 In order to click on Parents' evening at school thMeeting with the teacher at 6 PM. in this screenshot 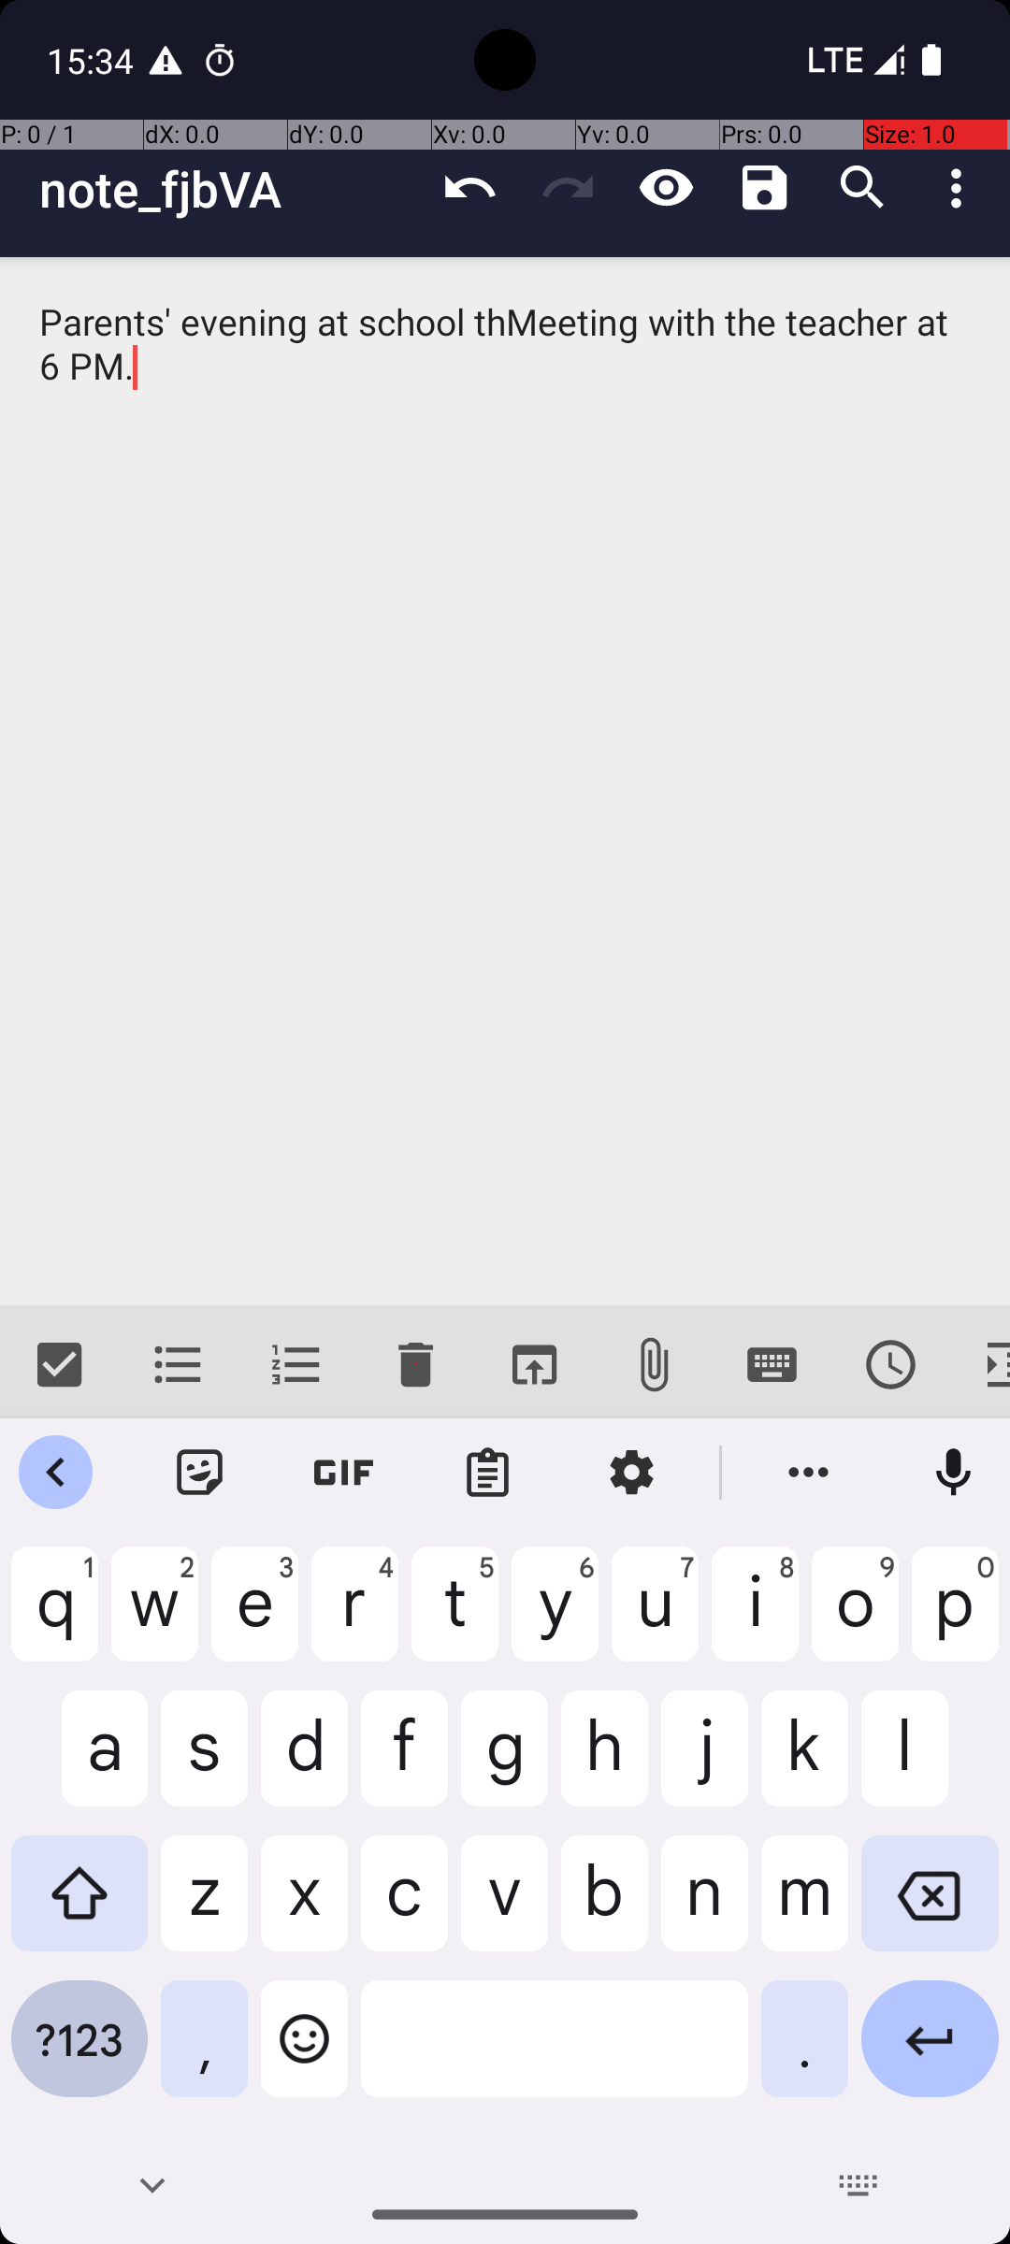, I will do `click(505, 782)`.